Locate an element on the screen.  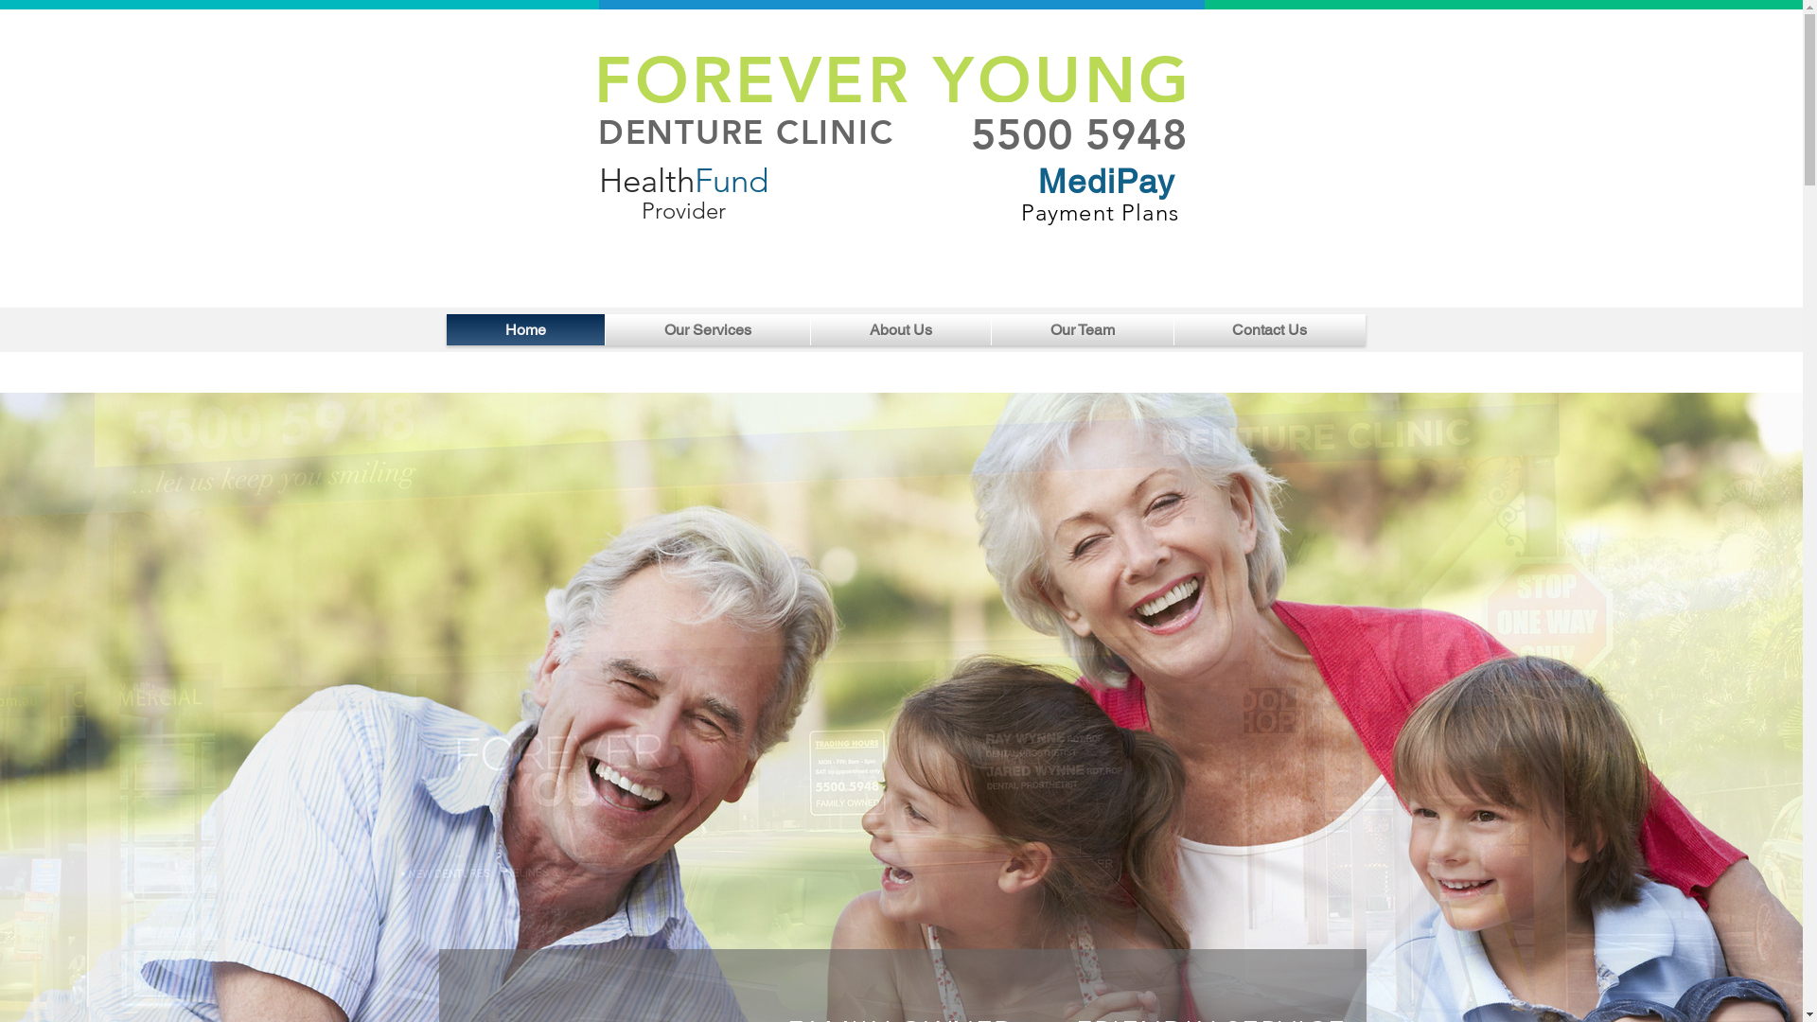
Our Services is located at coordinates (708, 329).